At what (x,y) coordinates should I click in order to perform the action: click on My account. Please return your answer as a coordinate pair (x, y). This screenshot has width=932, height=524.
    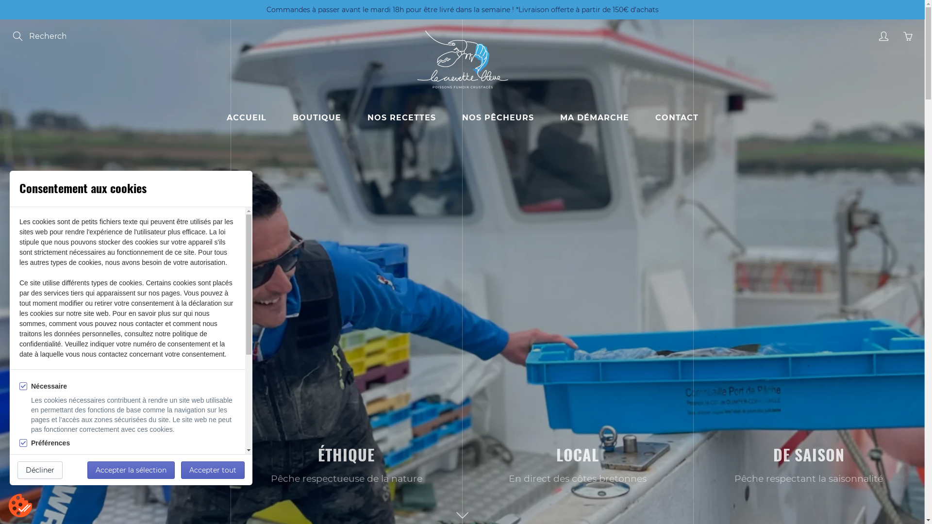
    Looking at the image, I should click on (883, 36).